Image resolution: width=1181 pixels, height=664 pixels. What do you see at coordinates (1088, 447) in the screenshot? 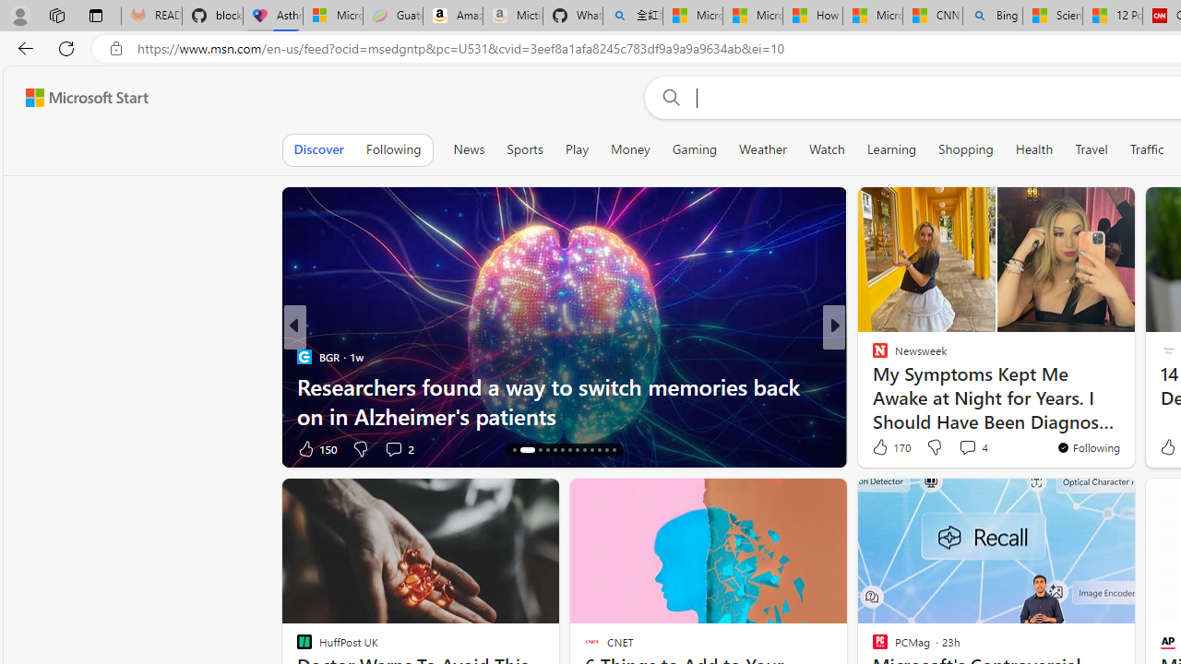
I see `You're following Newsweek` at bounding box center [1088, 447].